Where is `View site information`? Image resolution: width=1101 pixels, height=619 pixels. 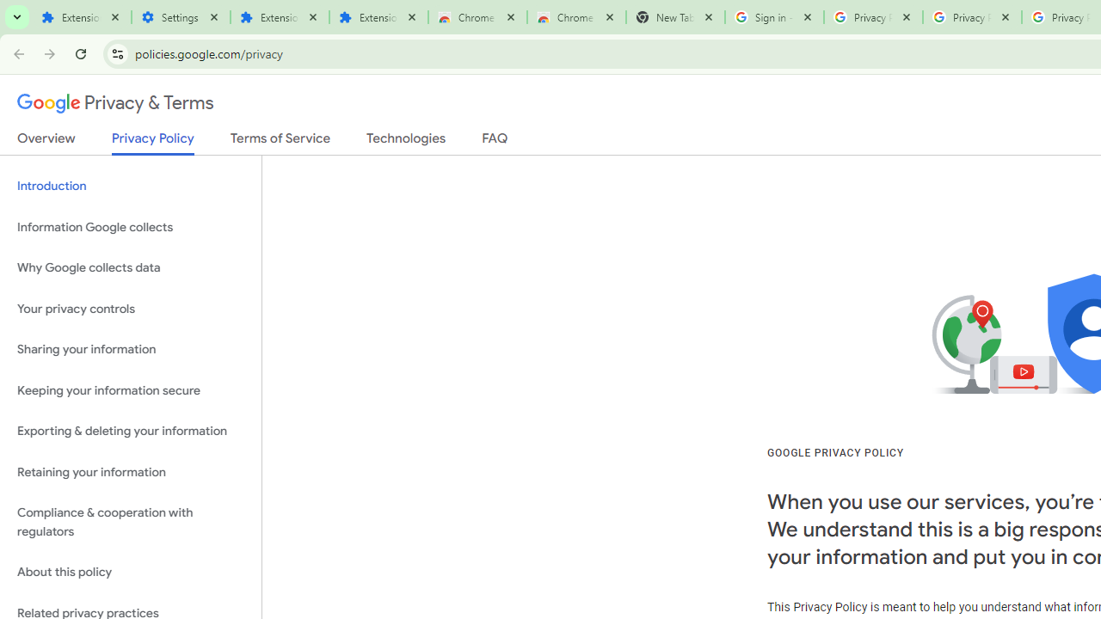
View site information is located at coordinates (117, 53).